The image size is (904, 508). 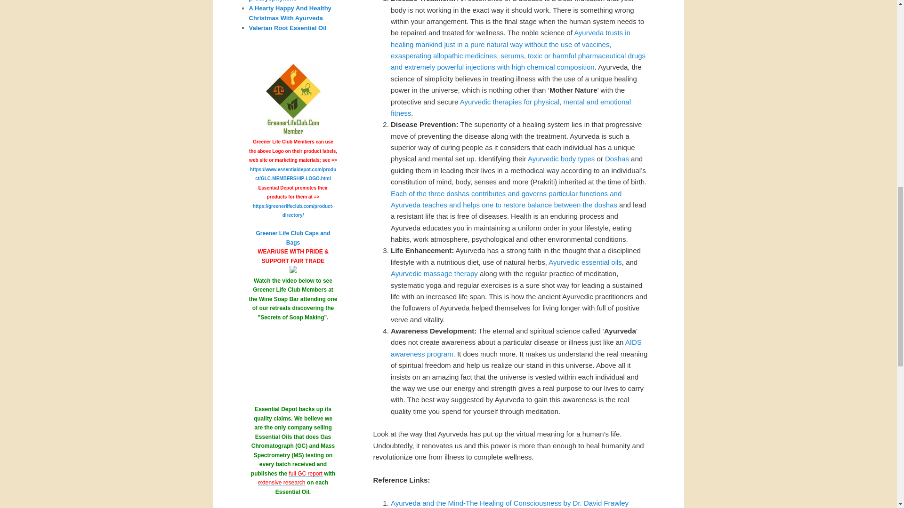 What do you see at coordinates (434, 273) in the screenshot?
I see `Ayurvedic massage therapy` at bounding box center [434, 273].